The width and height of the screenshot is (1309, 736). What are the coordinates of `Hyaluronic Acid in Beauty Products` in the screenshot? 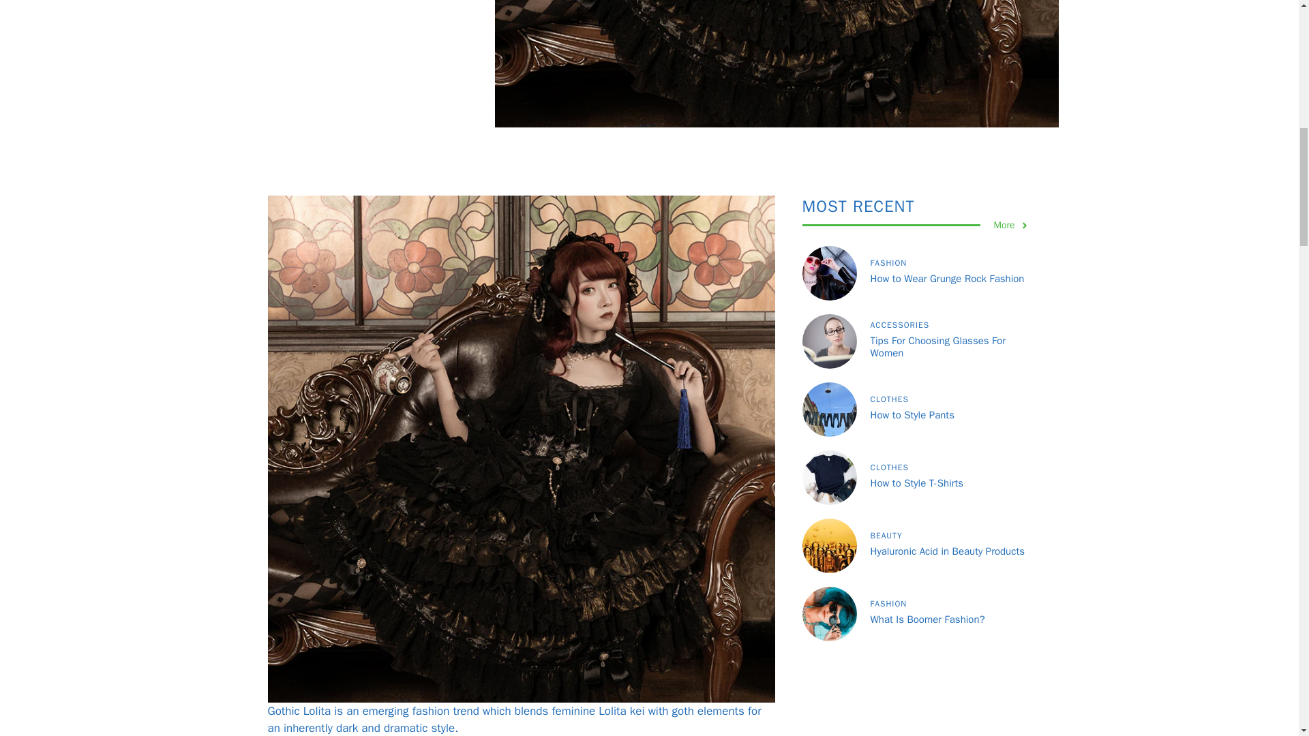 It's located at (946, 551).